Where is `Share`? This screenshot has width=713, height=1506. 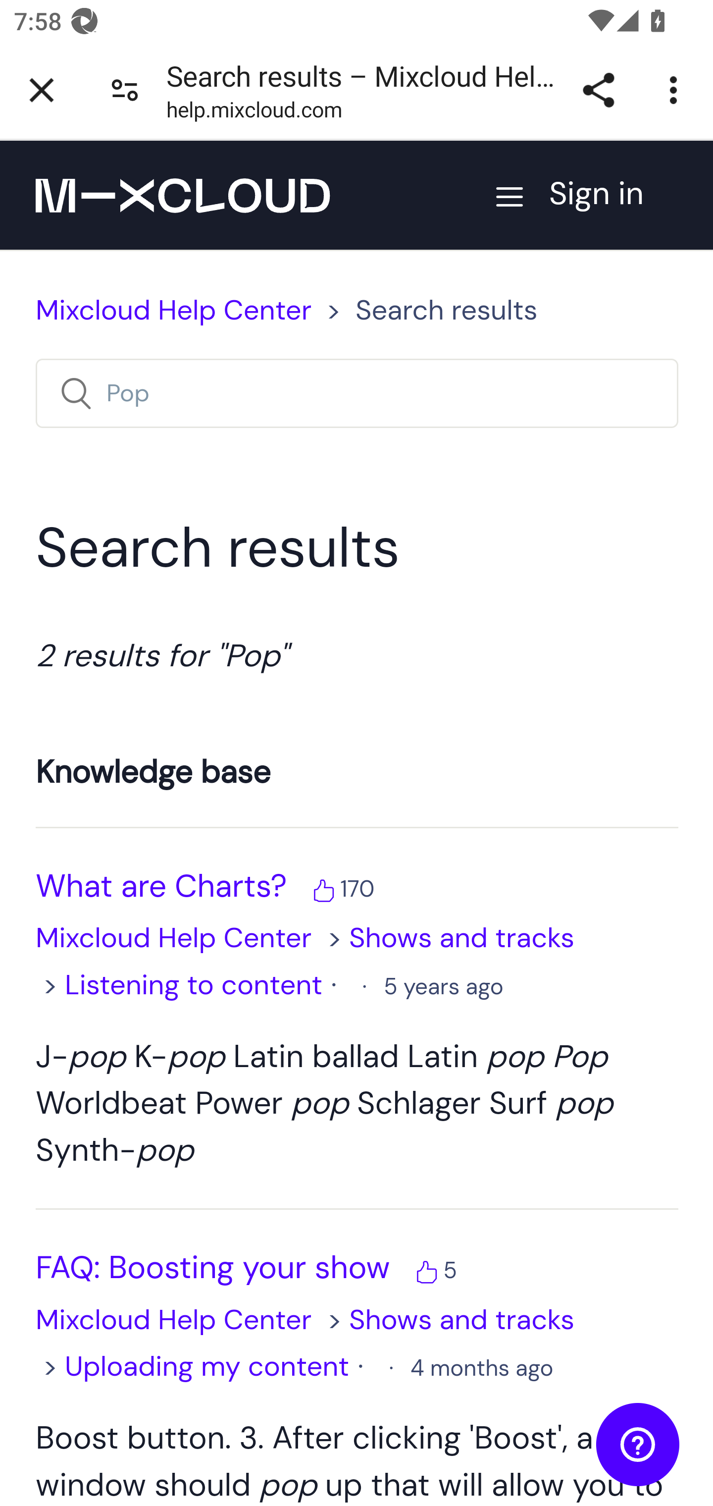
Share is located at coordinates (598, 90).